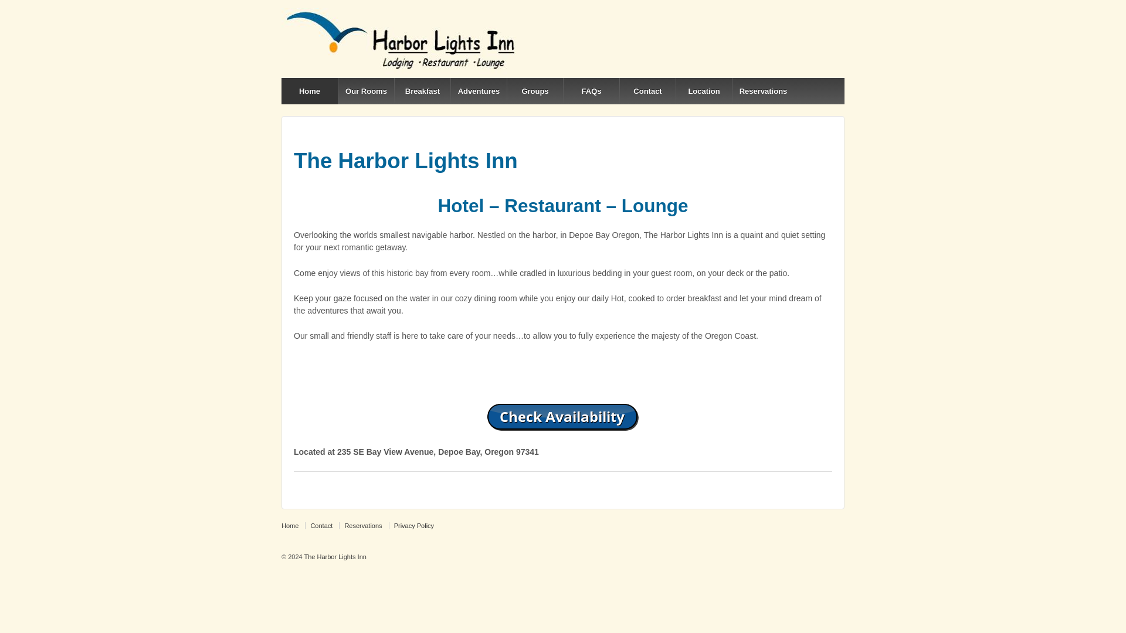 Image resolution: width=1126 pixels, height=633 pixels. What do you see at coordinates (647, 91) in the screenshot?
I see `Contact` at bounding box center [647, 91].